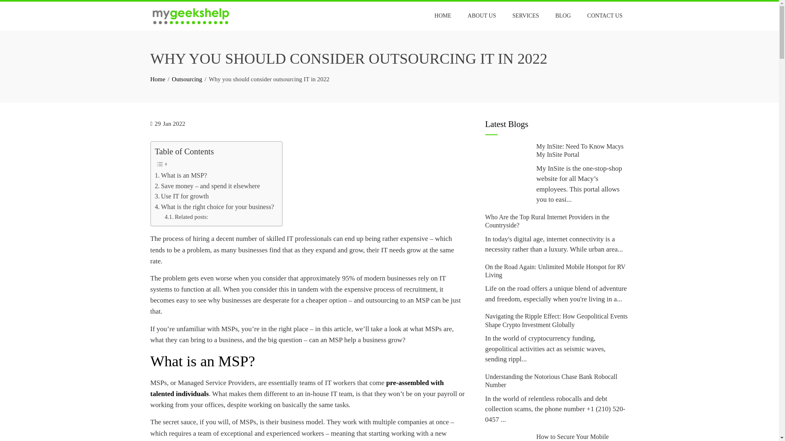 This screenshot has width=785, height=441. Describe the element at coordinates (186, 217) in the screenshot. I see `Related posts:` at that location.